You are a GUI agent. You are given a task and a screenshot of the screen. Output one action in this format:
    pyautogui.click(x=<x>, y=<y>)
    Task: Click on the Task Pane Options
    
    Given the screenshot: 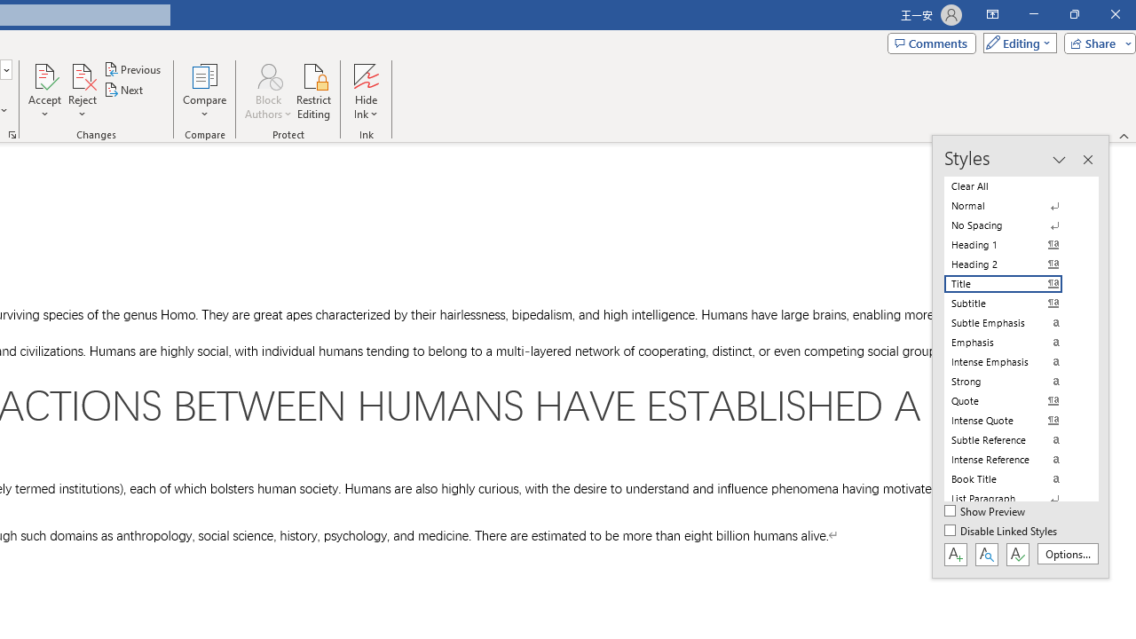 What is the action you would take?
    pyautogui.click(x=1059, y=160)
    